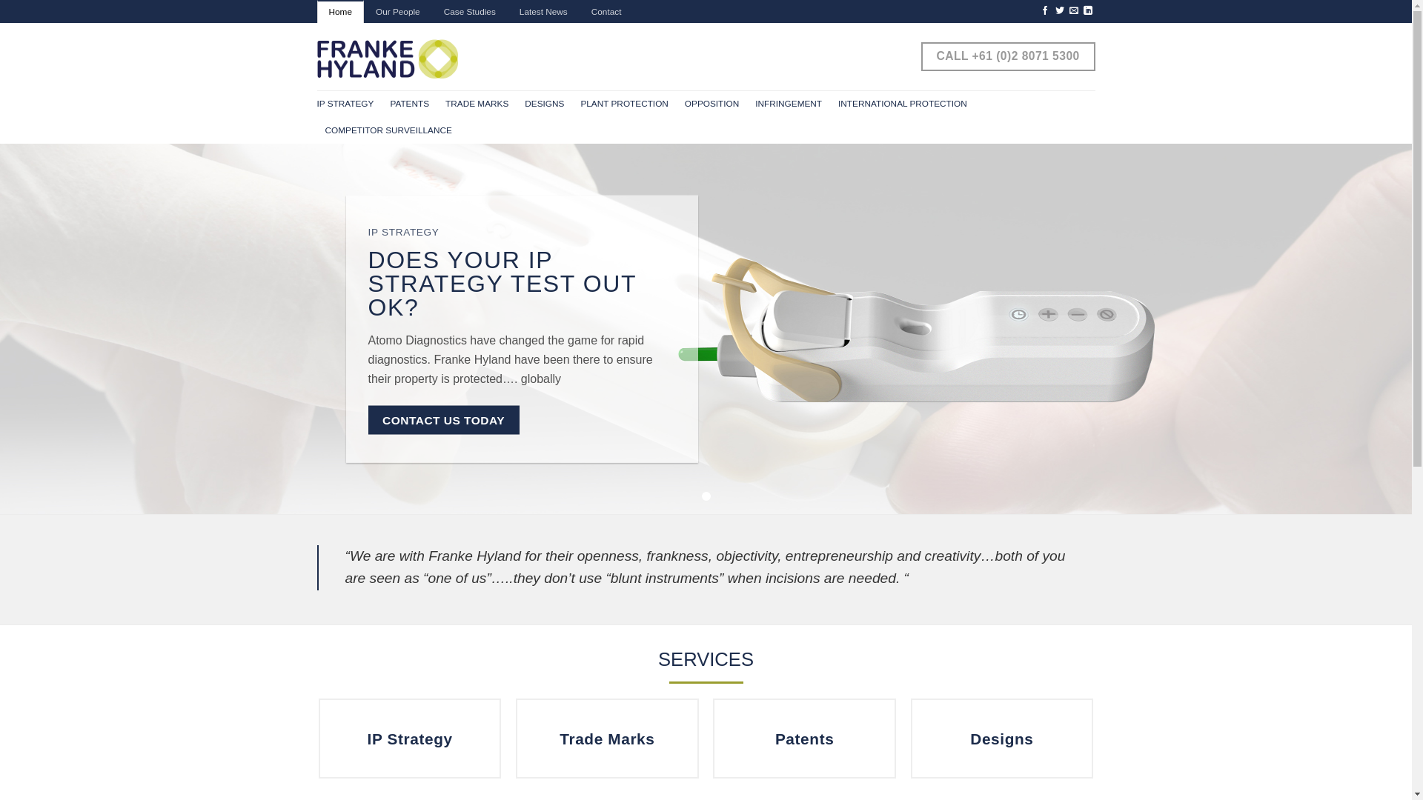 The image size is (1423, 800). What do you see at coordinates (608, 739) in the screenshot?
I see `Trade Marks` at bounding box center [608, 739].